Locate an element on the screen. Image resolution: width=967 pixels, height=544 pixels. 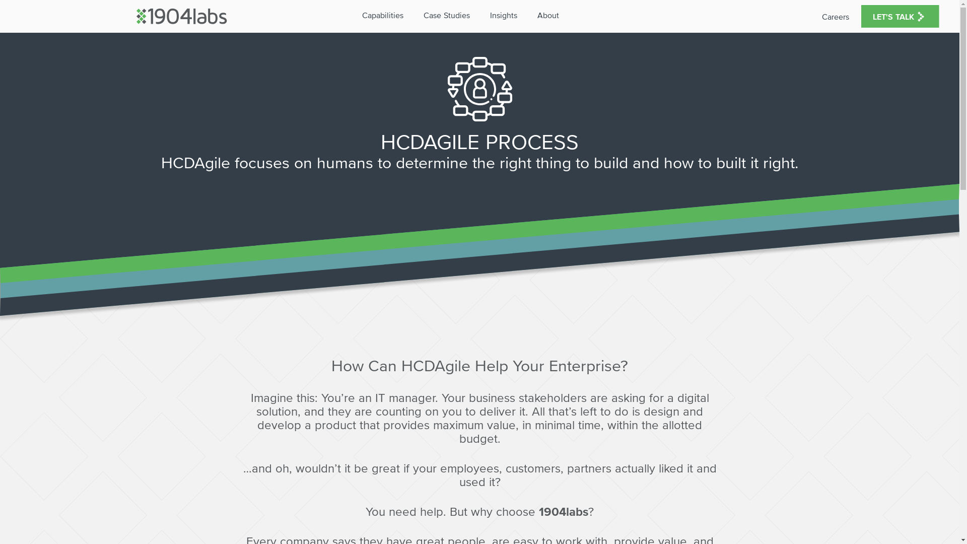
Capabilities is located at coordinates (386, 15).